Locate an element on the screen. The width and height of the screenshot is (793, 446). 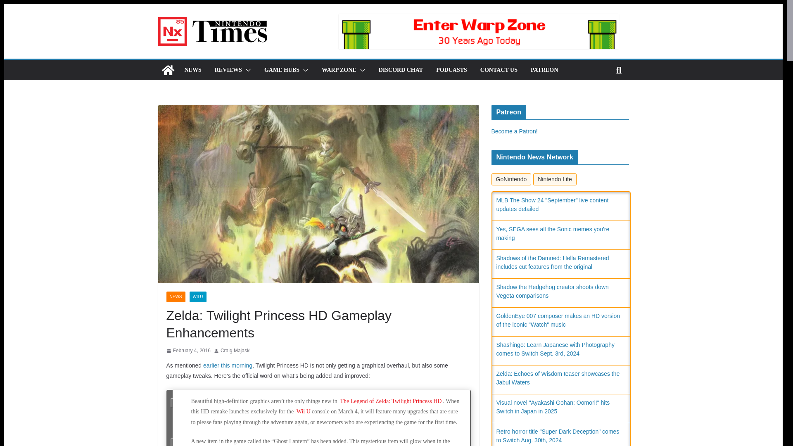
MLB The Show 24 "September" live content updates detailed is located at coordinates (553, 205).